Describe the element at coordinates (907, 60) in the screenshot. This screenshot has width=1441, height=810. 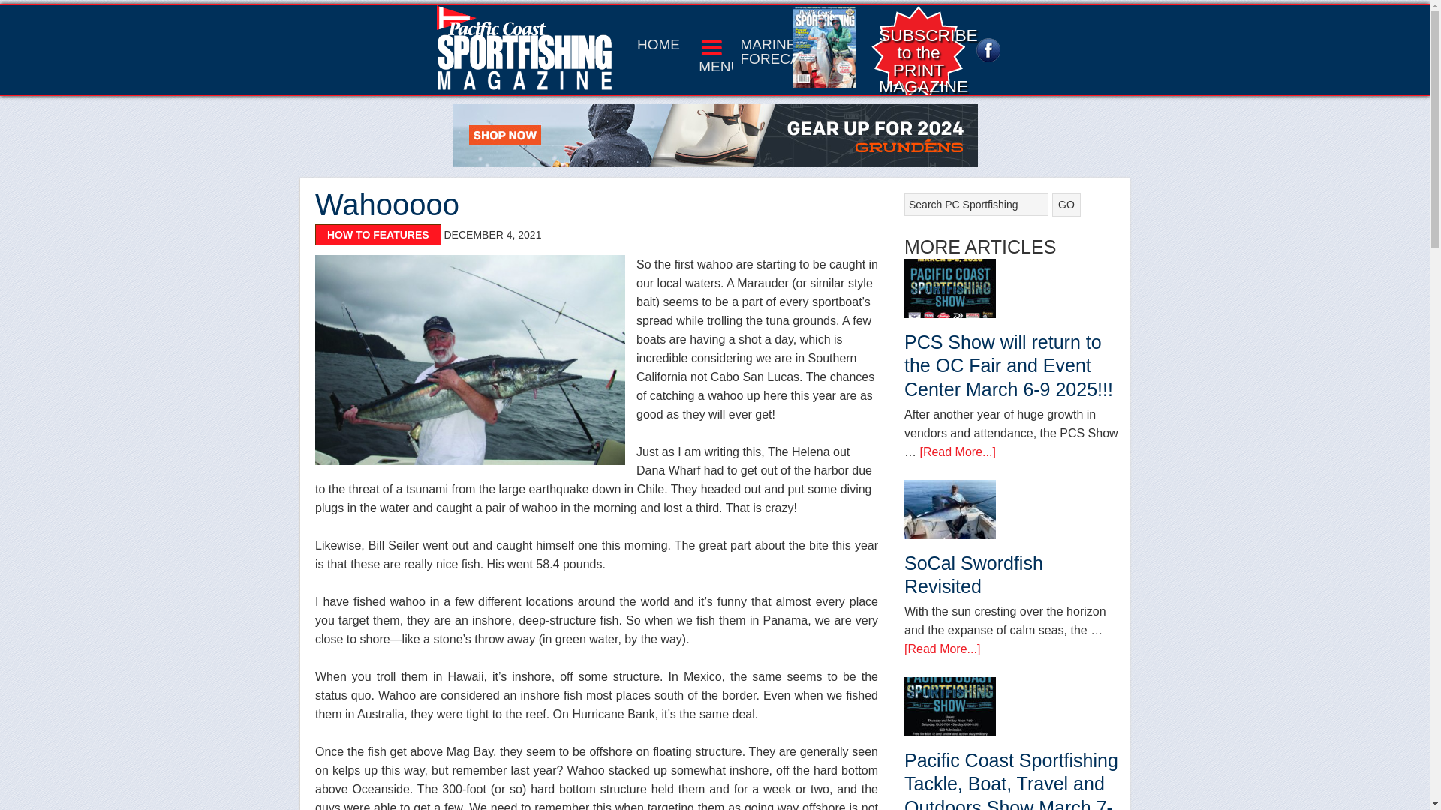
I see `GO` at that location.